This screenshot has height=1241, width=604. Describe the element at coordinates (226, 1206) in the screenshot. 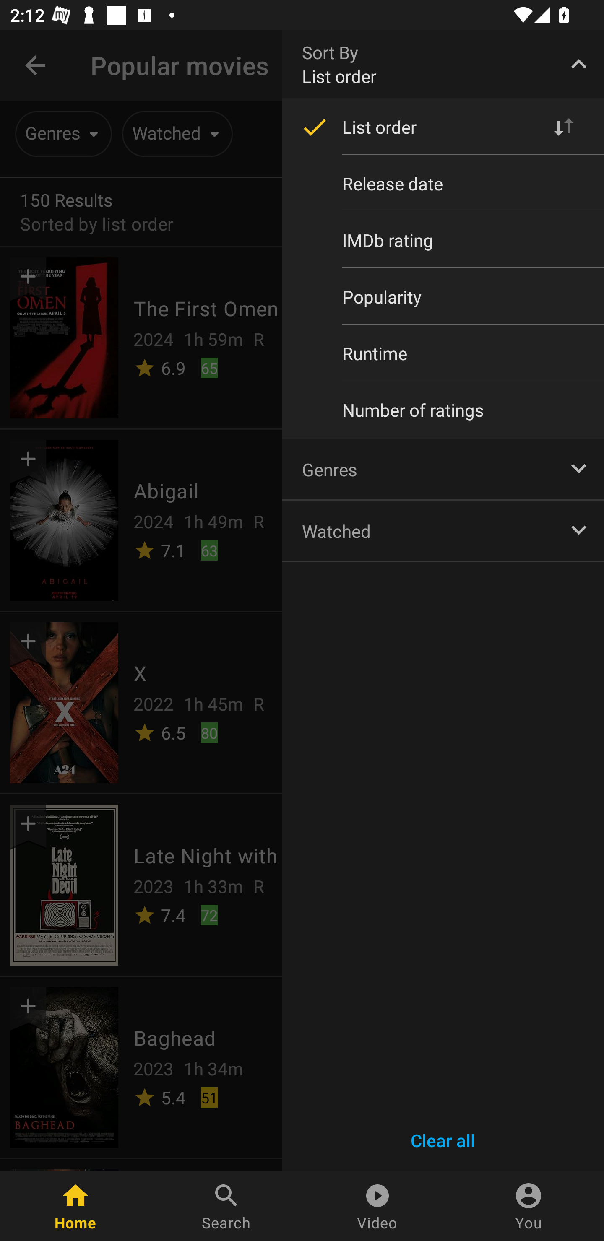

I see `Search` at that location.